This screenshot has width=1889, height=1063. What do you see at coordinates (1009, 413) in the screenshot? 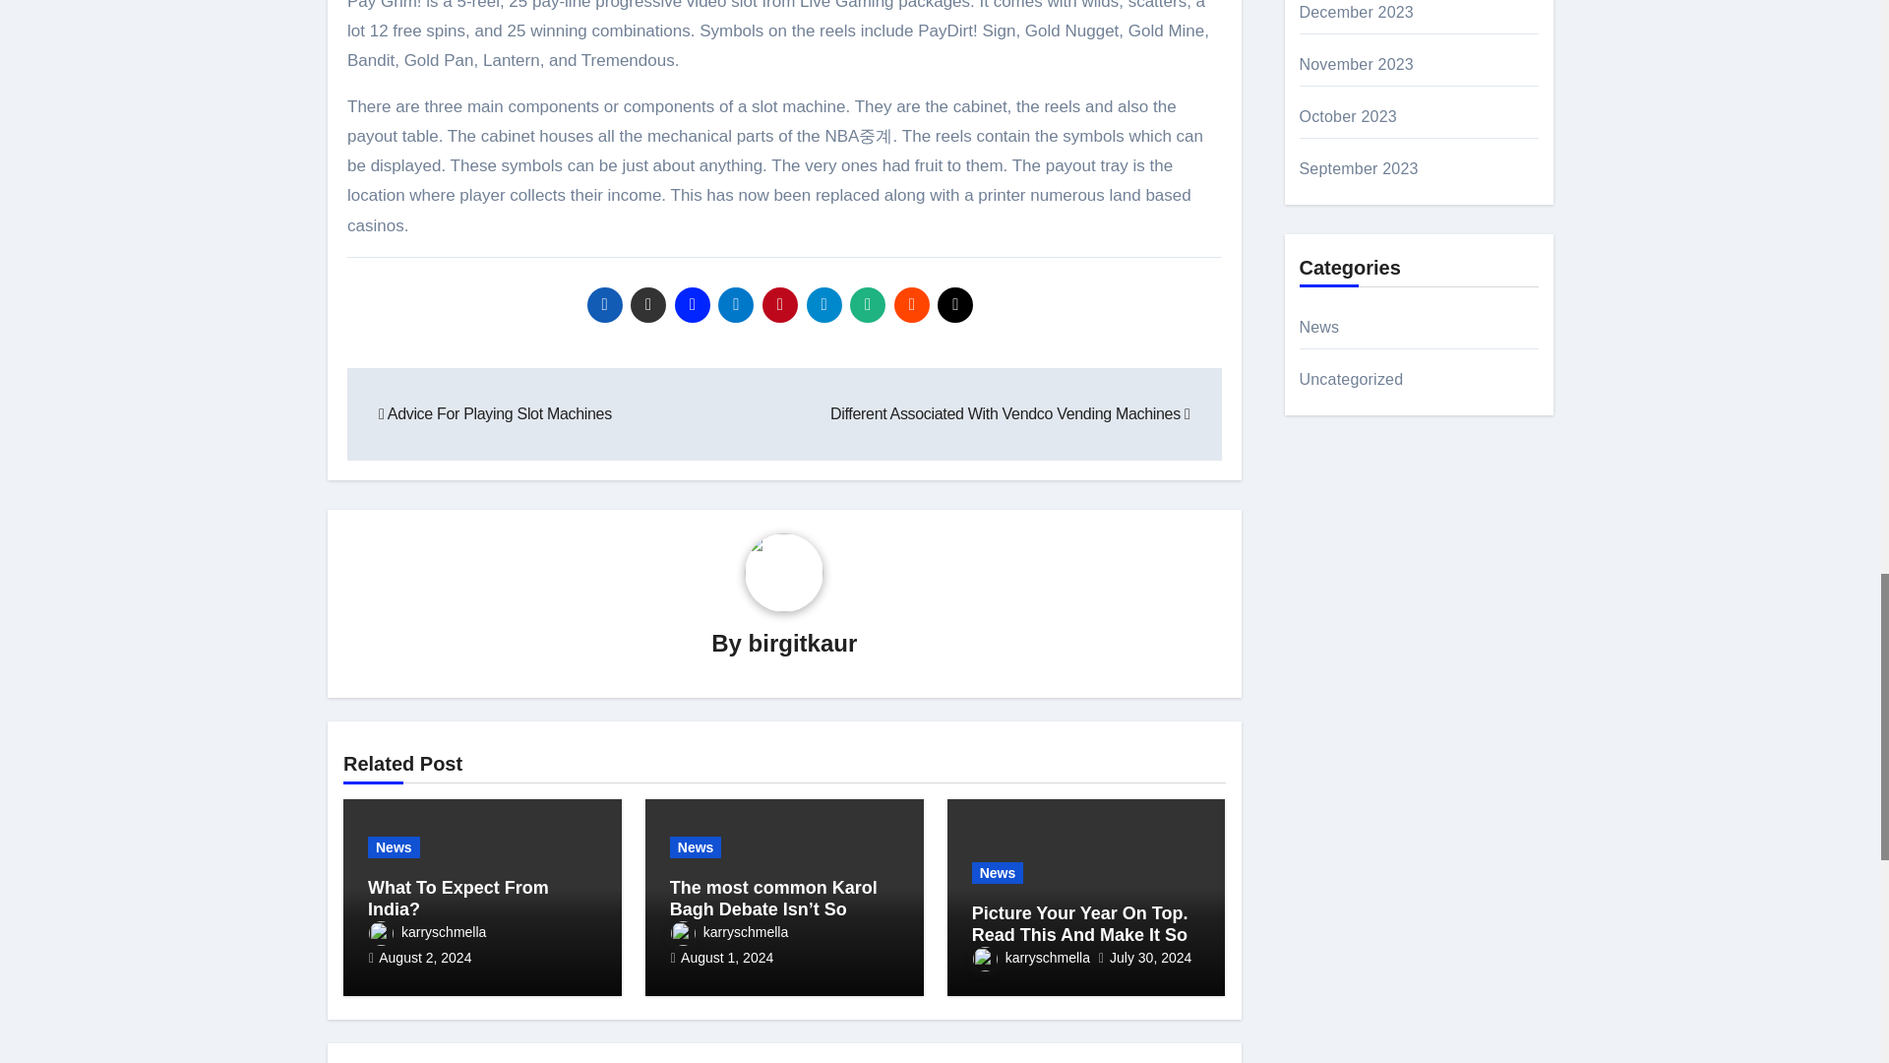
I see `Different Associated With Vendco Vending Machines` at bounding box center [1009, 413].